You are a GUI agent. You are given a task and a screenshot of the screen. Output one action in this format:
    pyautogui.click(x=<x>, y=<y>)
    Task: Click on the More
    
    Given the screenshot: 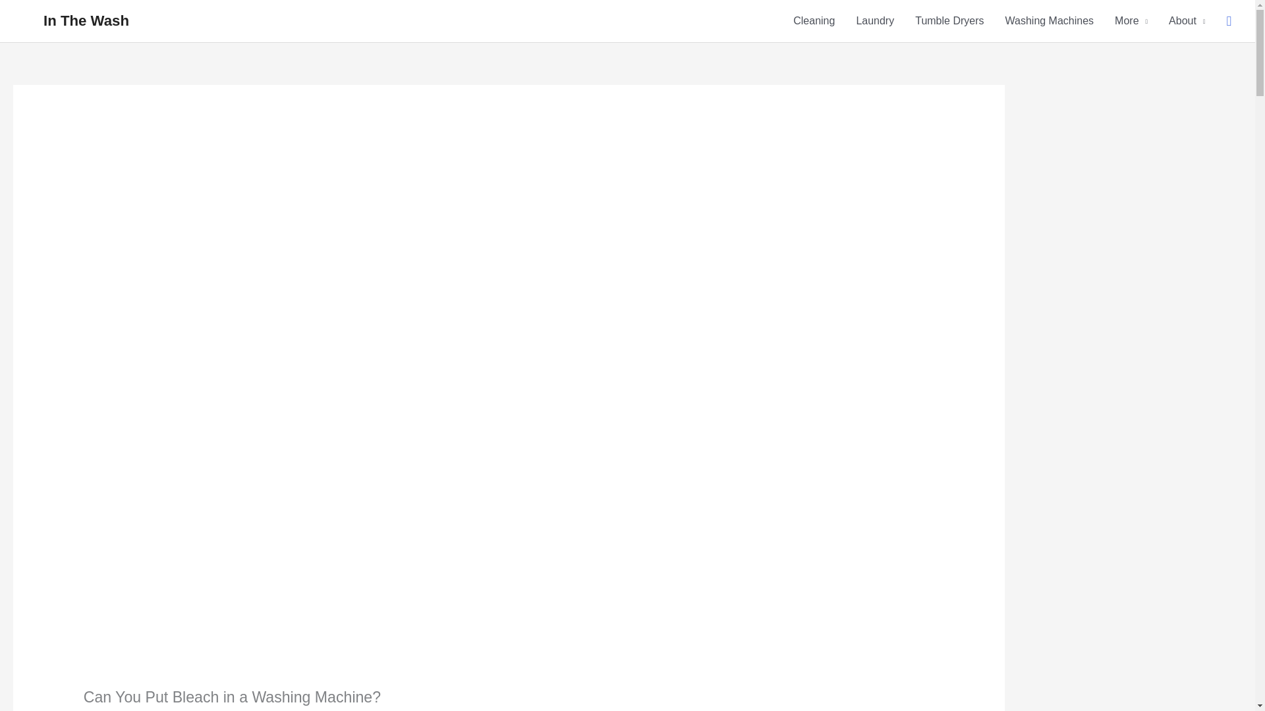 What is the action you would take?
    pyautogui.click(x=1131, y=21)
    